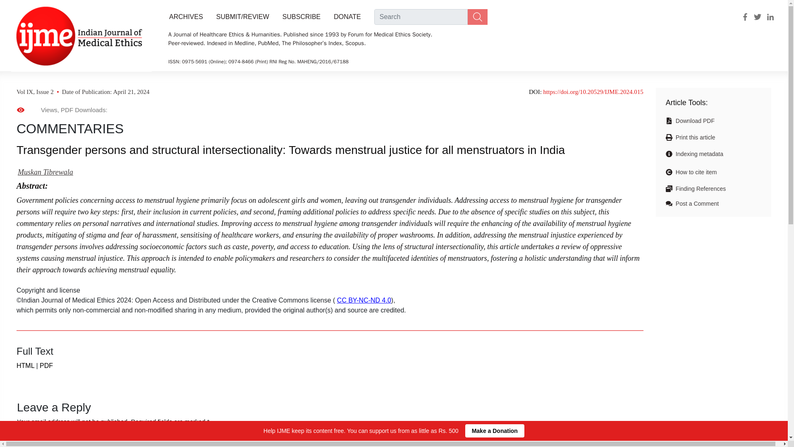 The image size is (794, 447). What do you see at coordinates (696, 204) in the screenshot?
I see `Post a Comment` at bounding box center [696, 204].